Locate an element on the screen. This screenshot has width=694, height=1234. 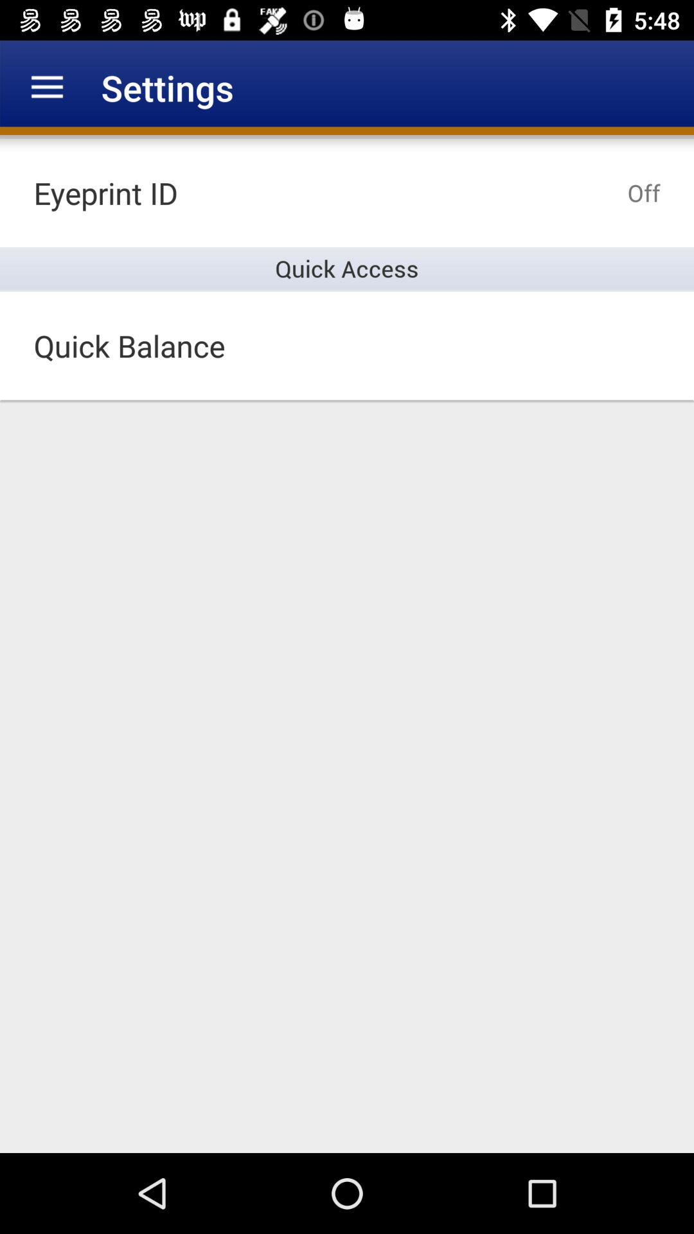
turn on item to the left of the settings icon is located at coordinates (47, 87).